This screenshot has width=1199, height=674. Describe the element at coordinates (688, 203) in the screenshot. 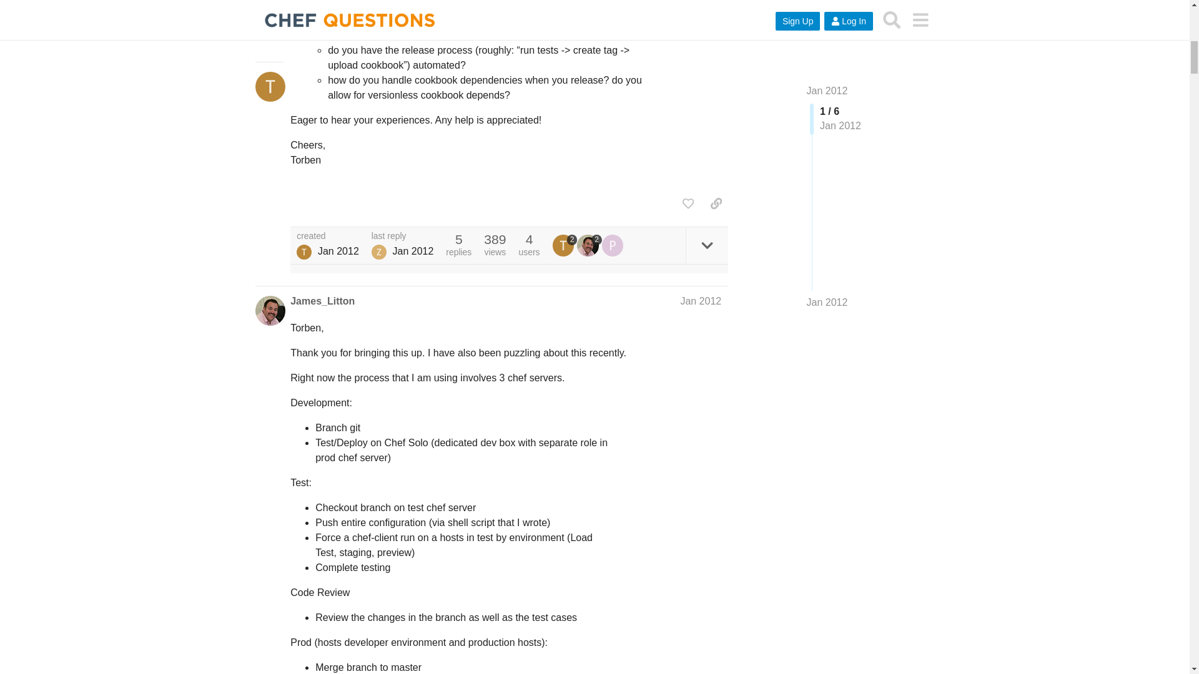

I see `like this post` at that location.